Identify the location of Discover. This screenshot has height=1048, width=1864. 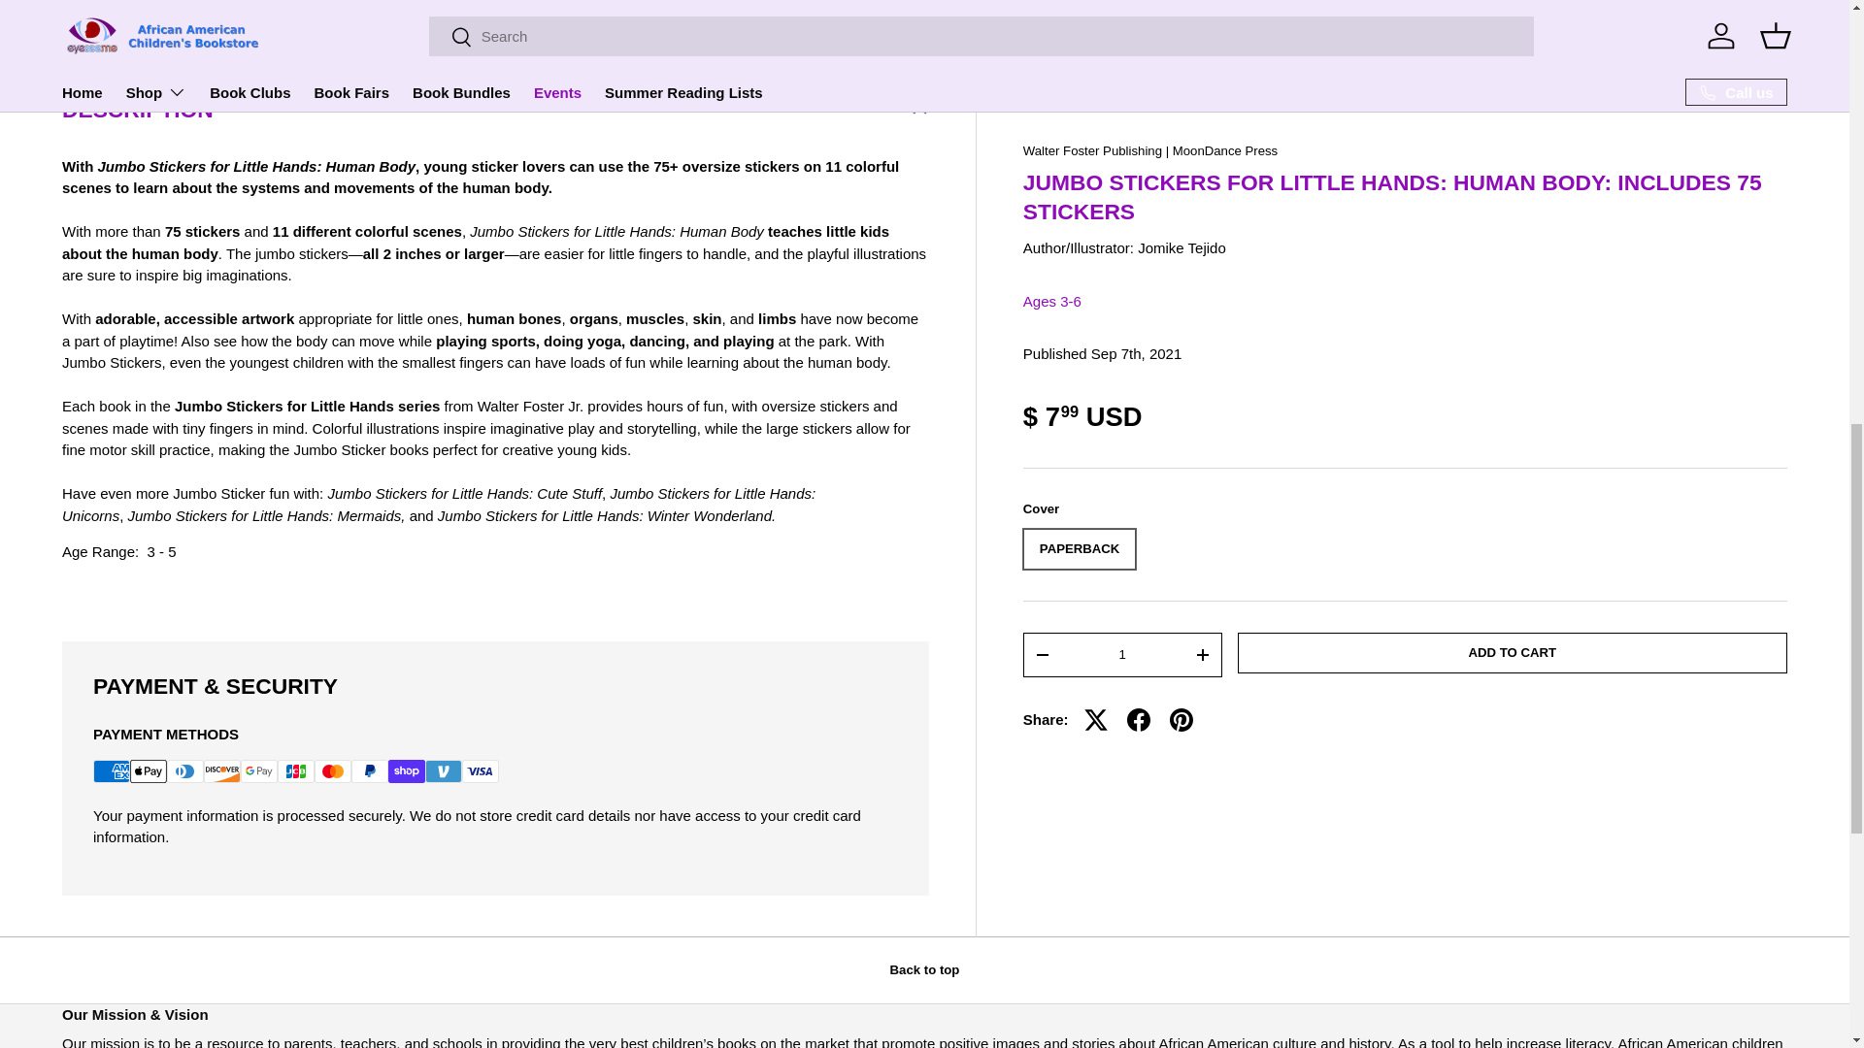
(221, 770).